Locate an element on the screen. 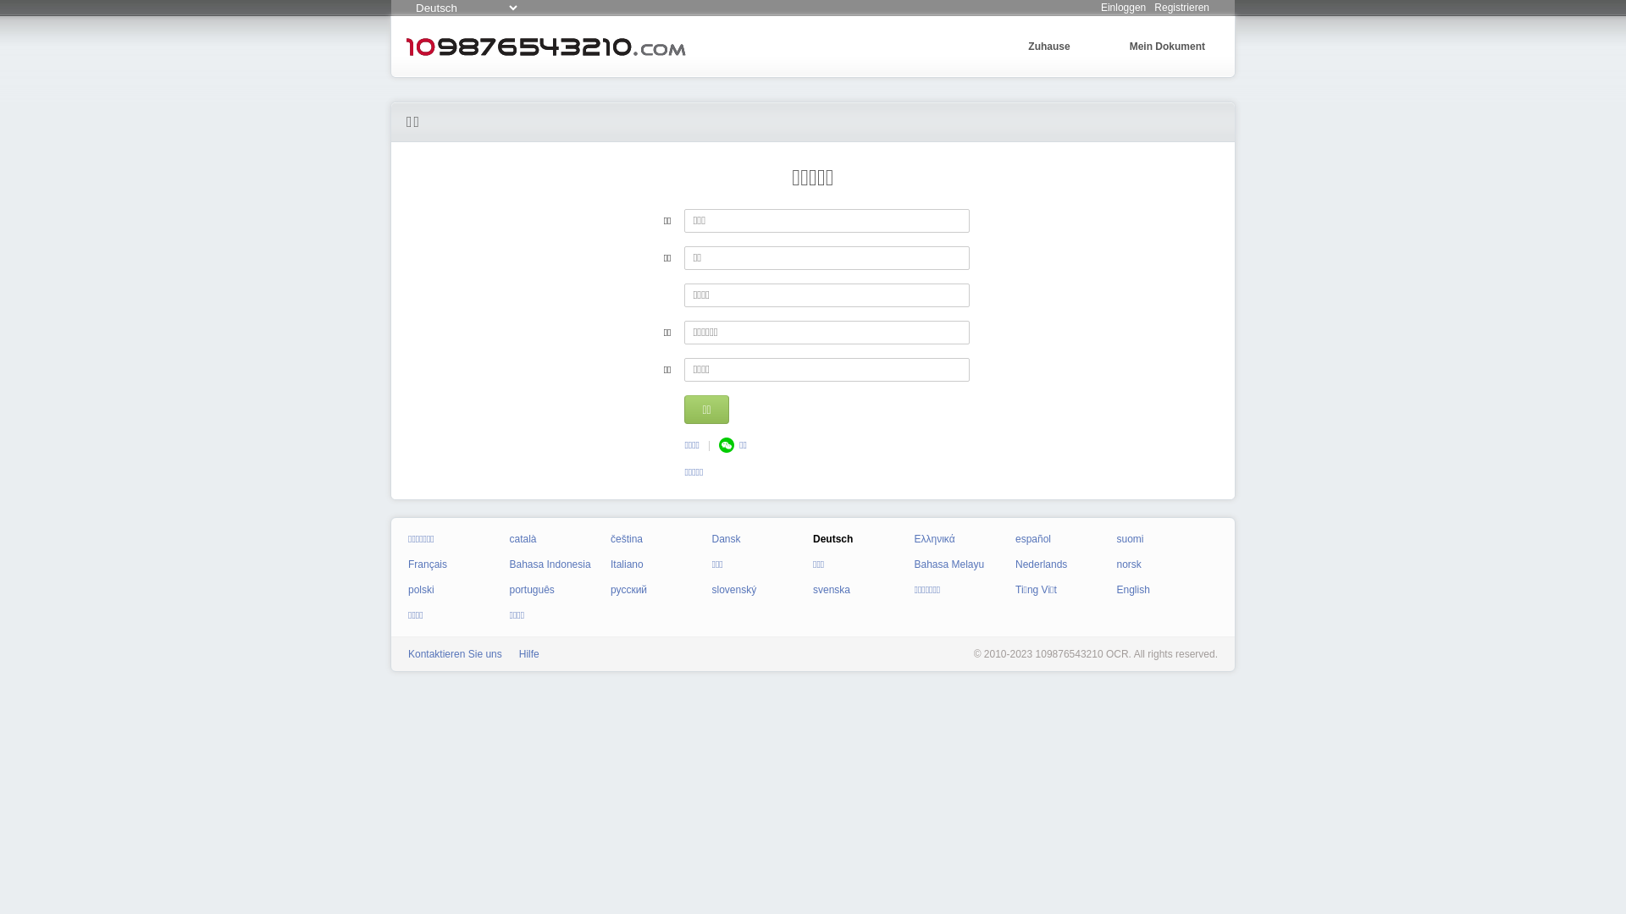  norsk is located at coordinates (1128, 564).